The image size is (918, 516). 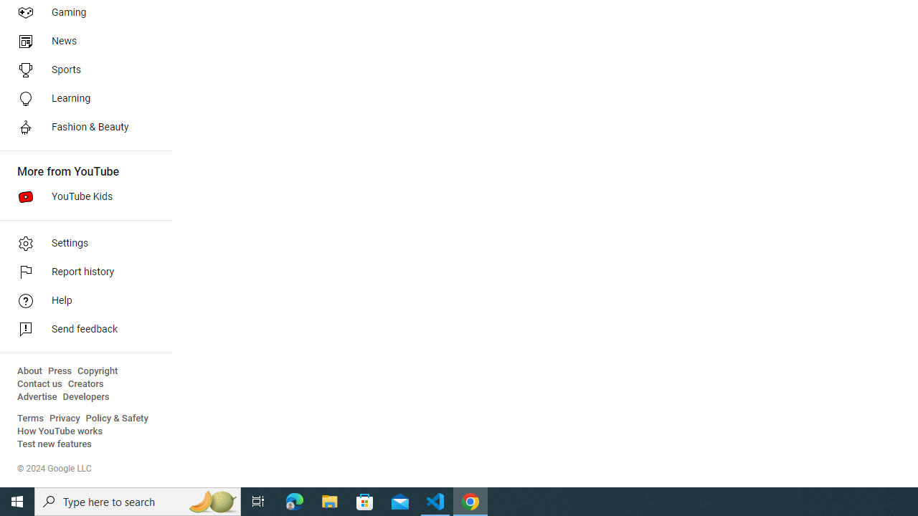 I want to click on Sports, so click(x=82, y=70).